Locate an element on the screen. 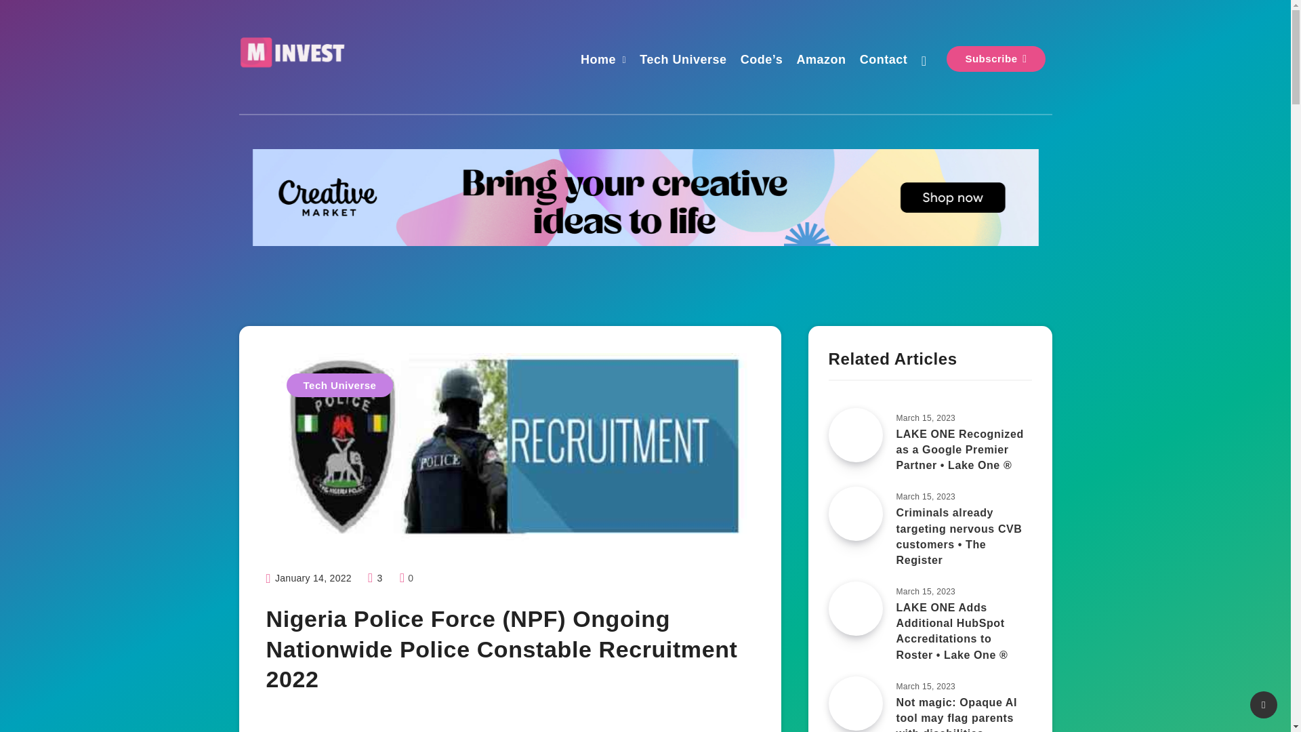  Amazon is located at coordinates (821, 61).